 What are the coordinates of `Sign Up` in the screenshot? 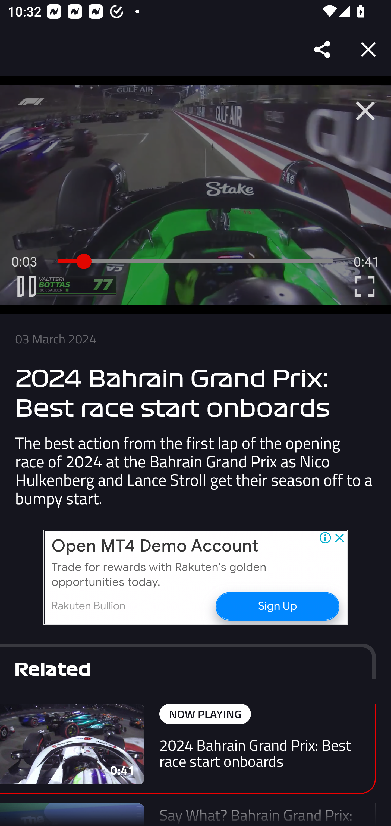 It's located at (277, 606).